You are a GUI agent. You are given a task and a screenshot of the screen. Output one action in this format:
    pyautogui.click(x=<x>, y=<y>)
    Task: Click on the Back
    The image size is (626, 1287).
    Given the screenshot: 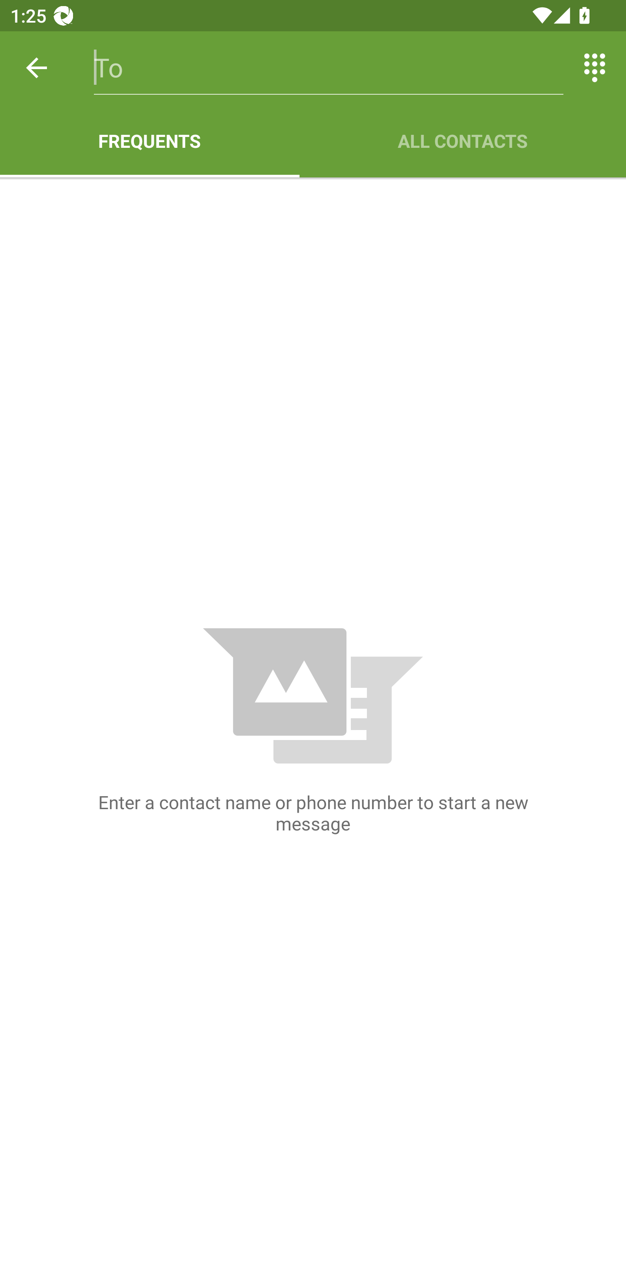 What is the action you would take?
    pyautogui.click(x=37, y=67)
    